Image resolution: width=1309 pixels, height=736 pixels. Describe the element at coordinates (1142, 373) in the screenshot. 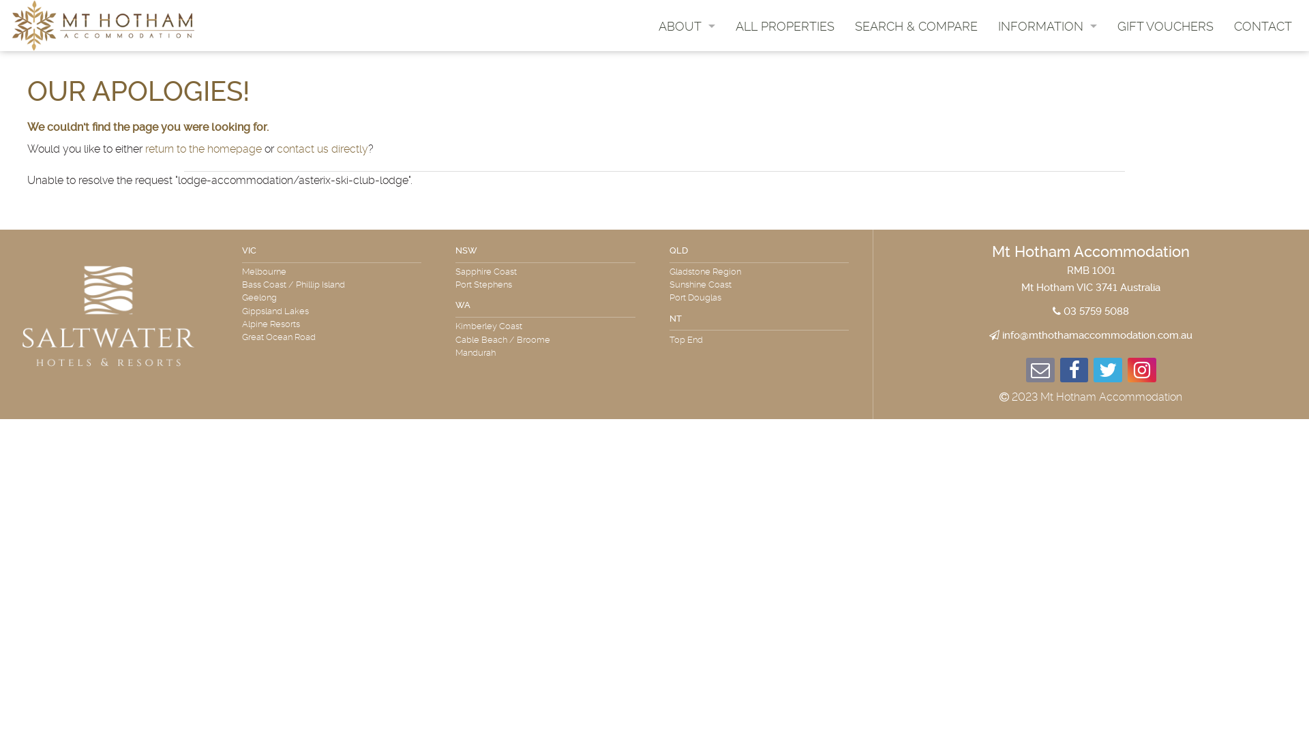

I see `Instagram` at that location.